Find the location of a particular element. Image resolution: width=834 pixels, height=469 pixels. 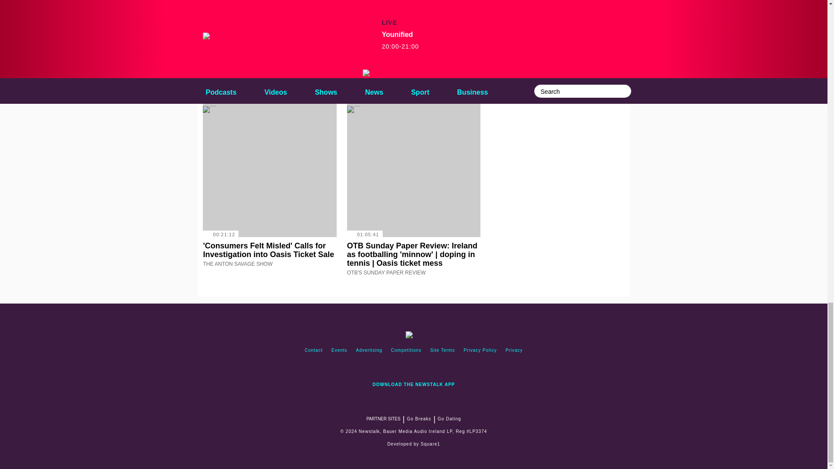

Privacy is located at coordinates (514, 350).